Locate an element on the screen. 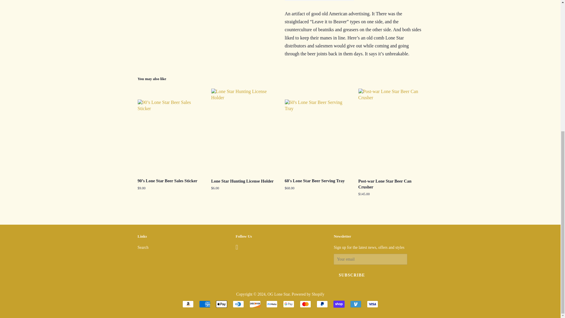 The width and height of the screenshot is (565, 318). PayPal is located at coordinates (322, 304).